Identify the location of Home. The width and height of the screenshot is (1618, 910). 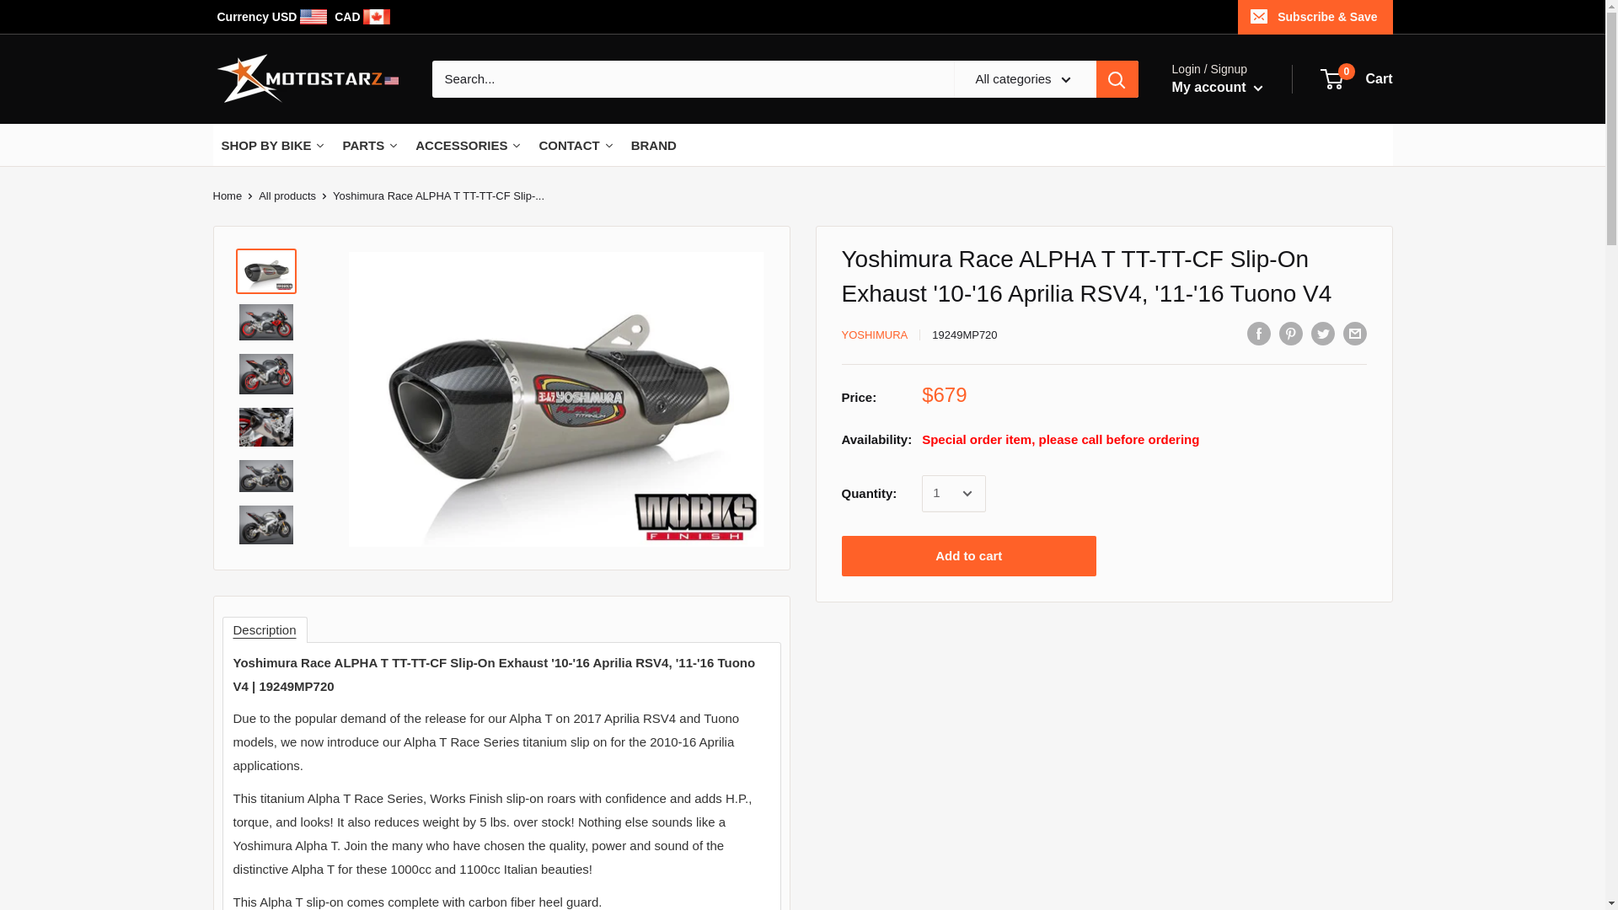
(287, 195).